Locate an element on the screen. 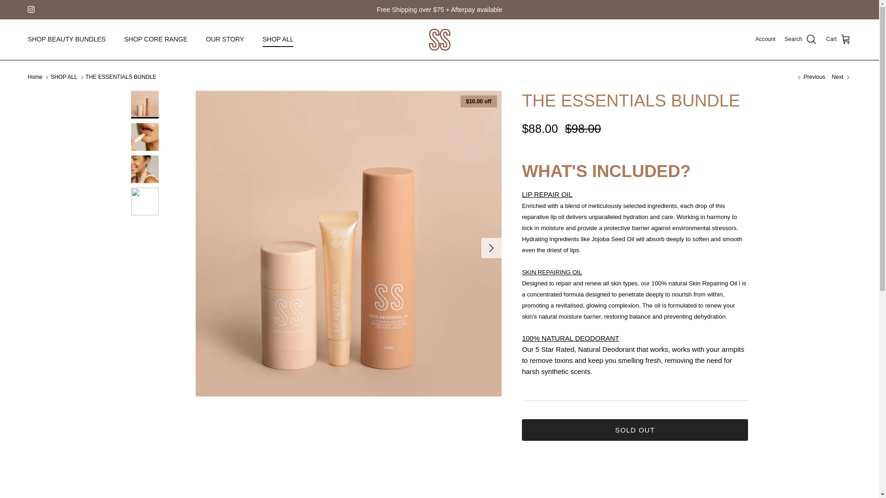 Image resolution: width=886 pixels, height=498 pixels. SHOP CORE RANGE is located at coordinates (156, 39).